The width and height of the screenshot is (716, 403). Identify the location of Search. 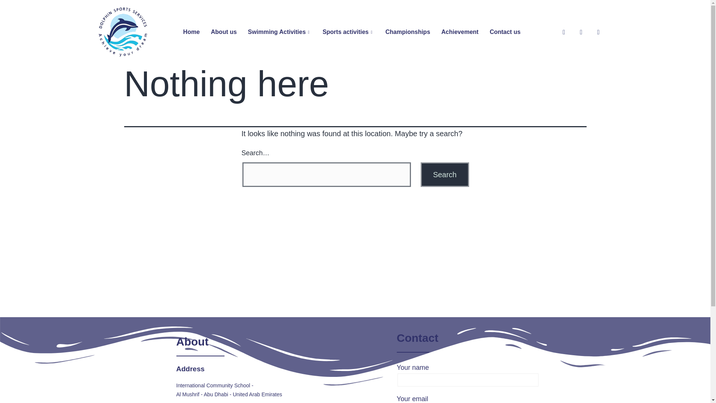
(445, 175).